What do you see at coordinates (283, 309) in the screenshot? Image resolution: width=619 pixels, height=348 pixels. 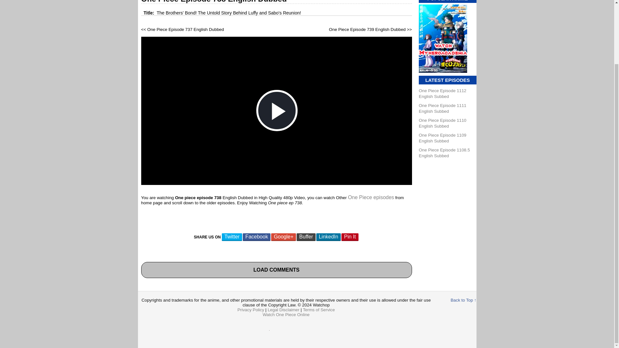 I see `Legal Disclaimer` at bounding box center [283, 309].